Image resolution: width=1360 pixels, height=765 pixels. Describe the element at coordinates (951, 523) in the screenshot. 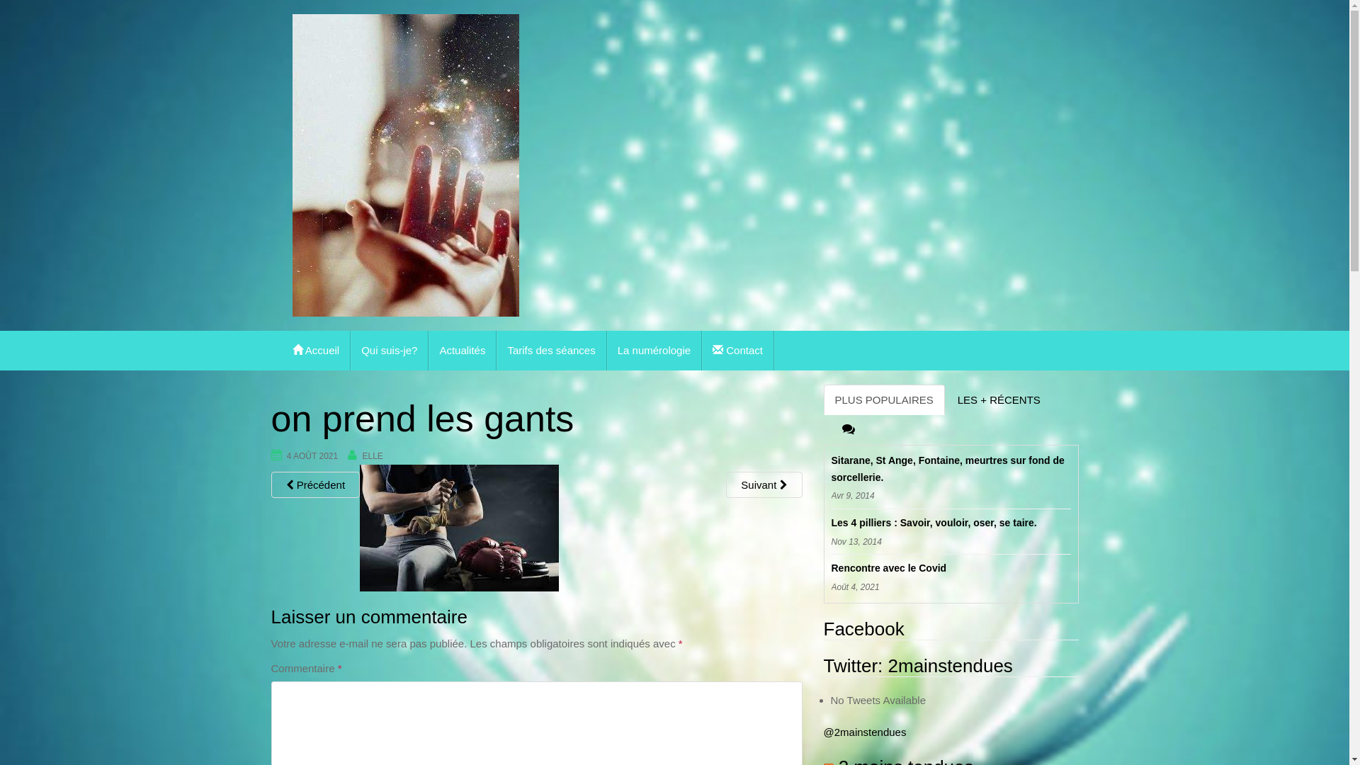

I see `Les 4 pilliers : Savoir, vouloir, oser, se taire.` at that location.